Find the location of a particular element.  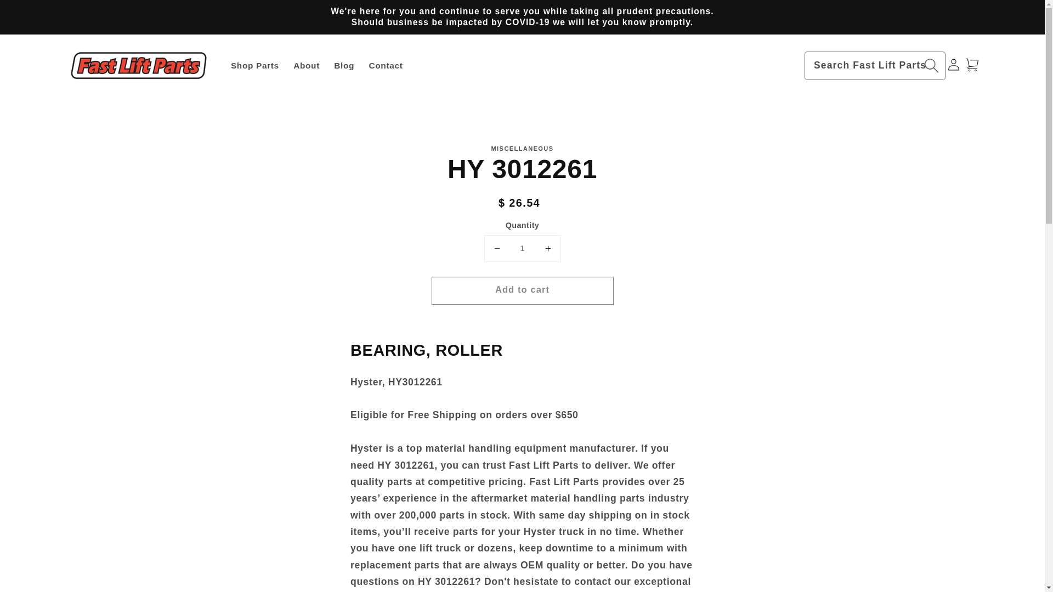

Add to cart is located at coordinates (522, 291).